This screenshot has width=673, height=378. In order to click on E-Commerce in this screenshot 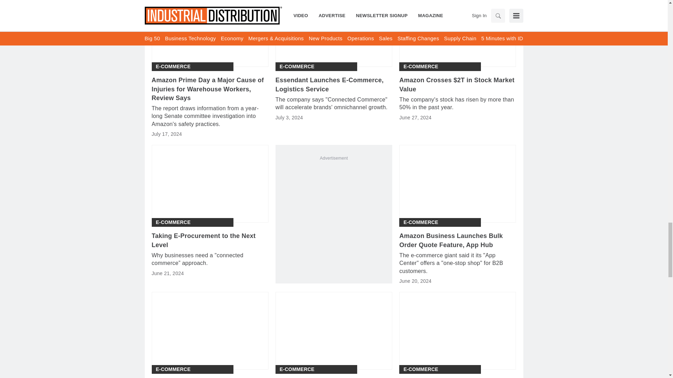, I will do `click(173, 66)`.